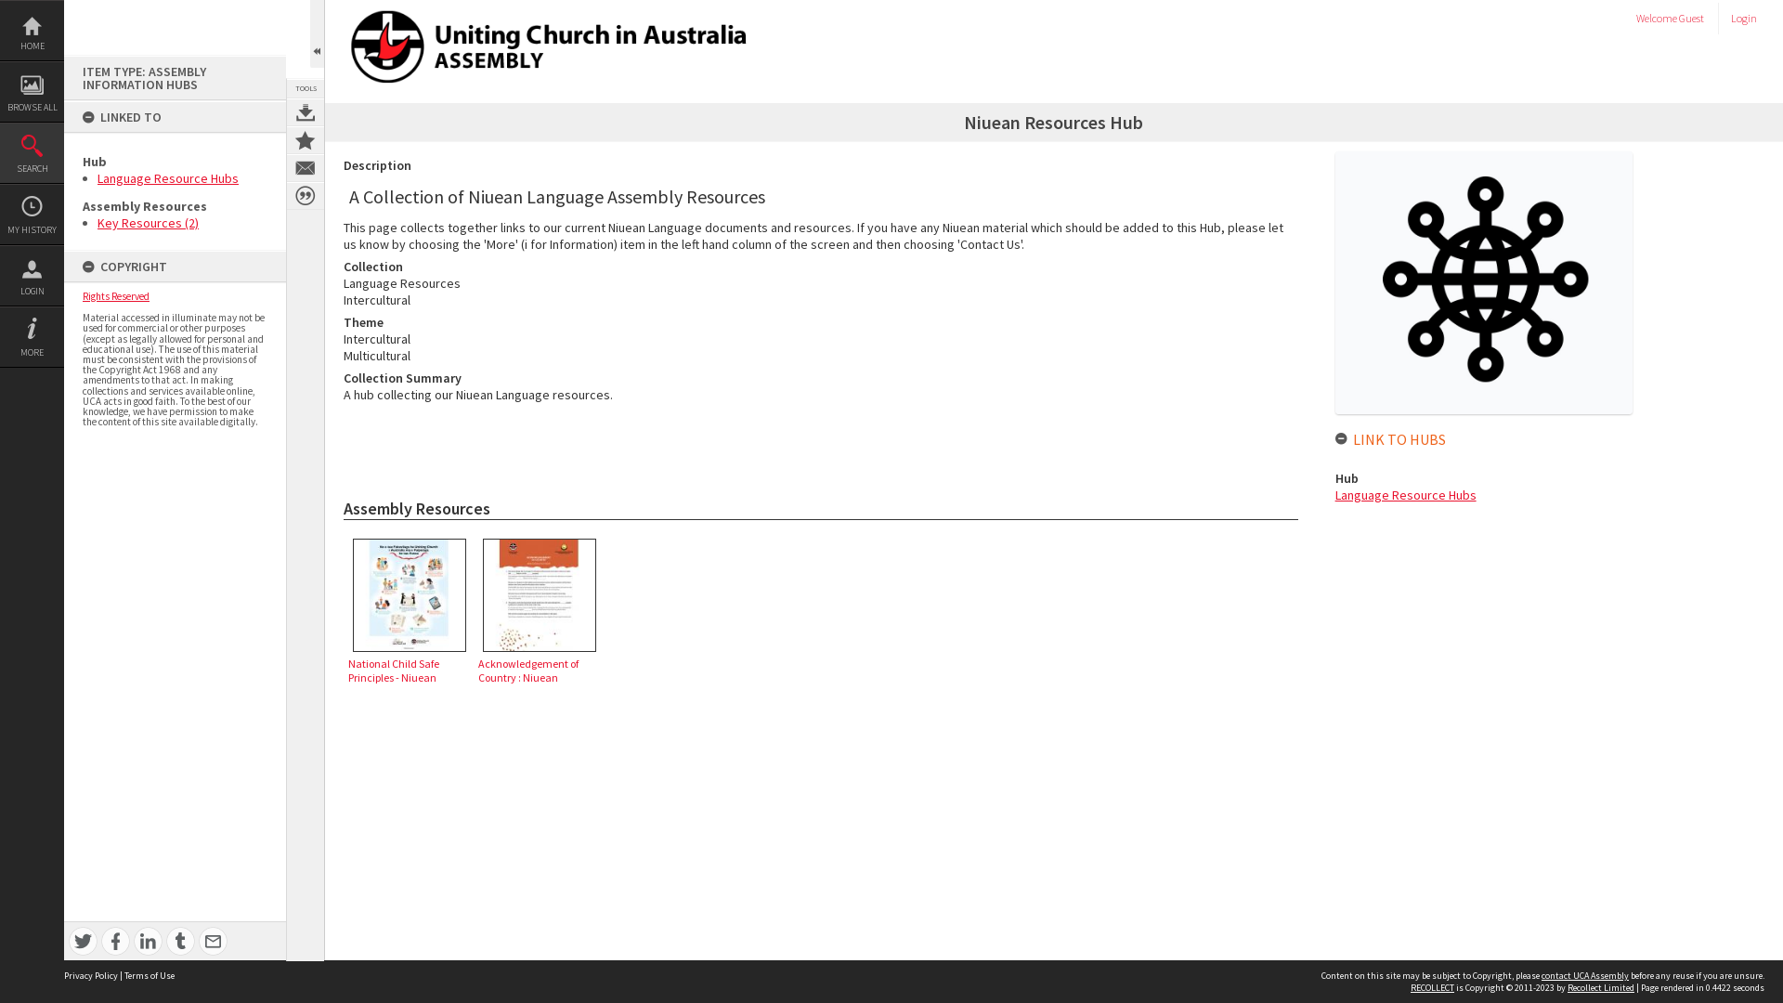 This screenshot has height=1003, width=1783. What do you see at coordinates (84, 942) in the screenshot?
I see `Tweet this on Twitter` at bounding box center [84, 942].